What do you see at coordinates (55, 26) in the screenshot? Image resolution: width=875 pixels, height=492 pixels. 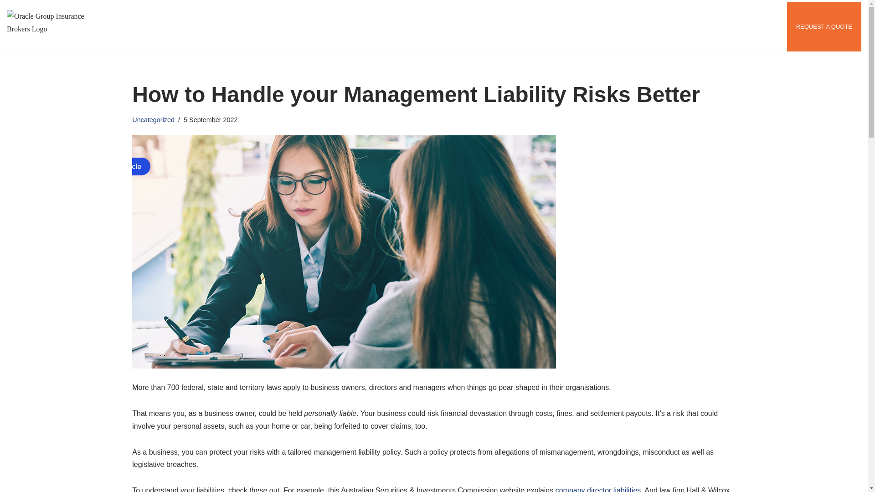 I see `Oracle Group Insurance Brokers` at bounding box center [55, 26].